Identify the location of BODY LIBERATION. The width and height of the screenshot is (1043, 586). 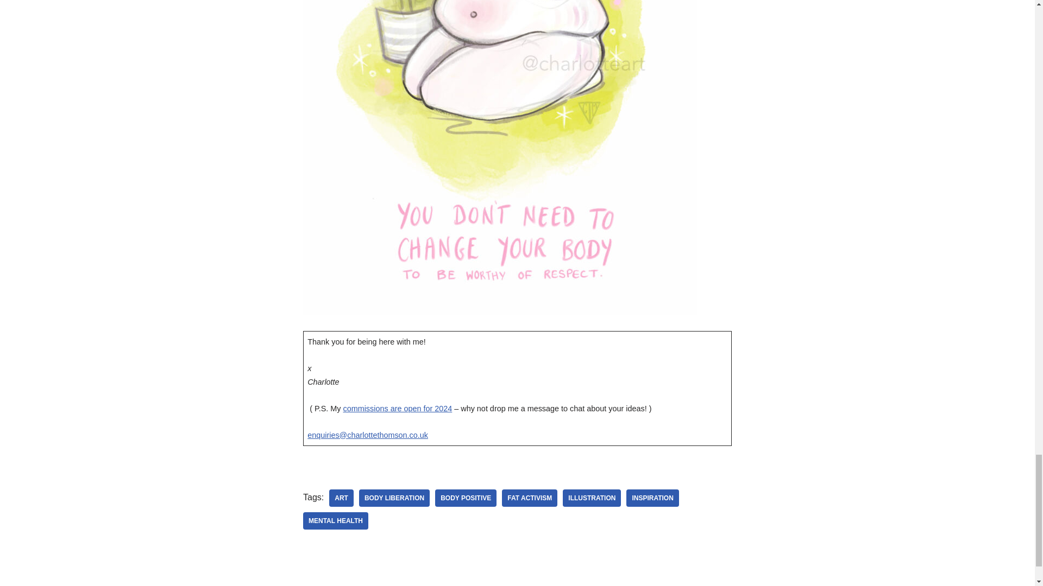
(394, 498).